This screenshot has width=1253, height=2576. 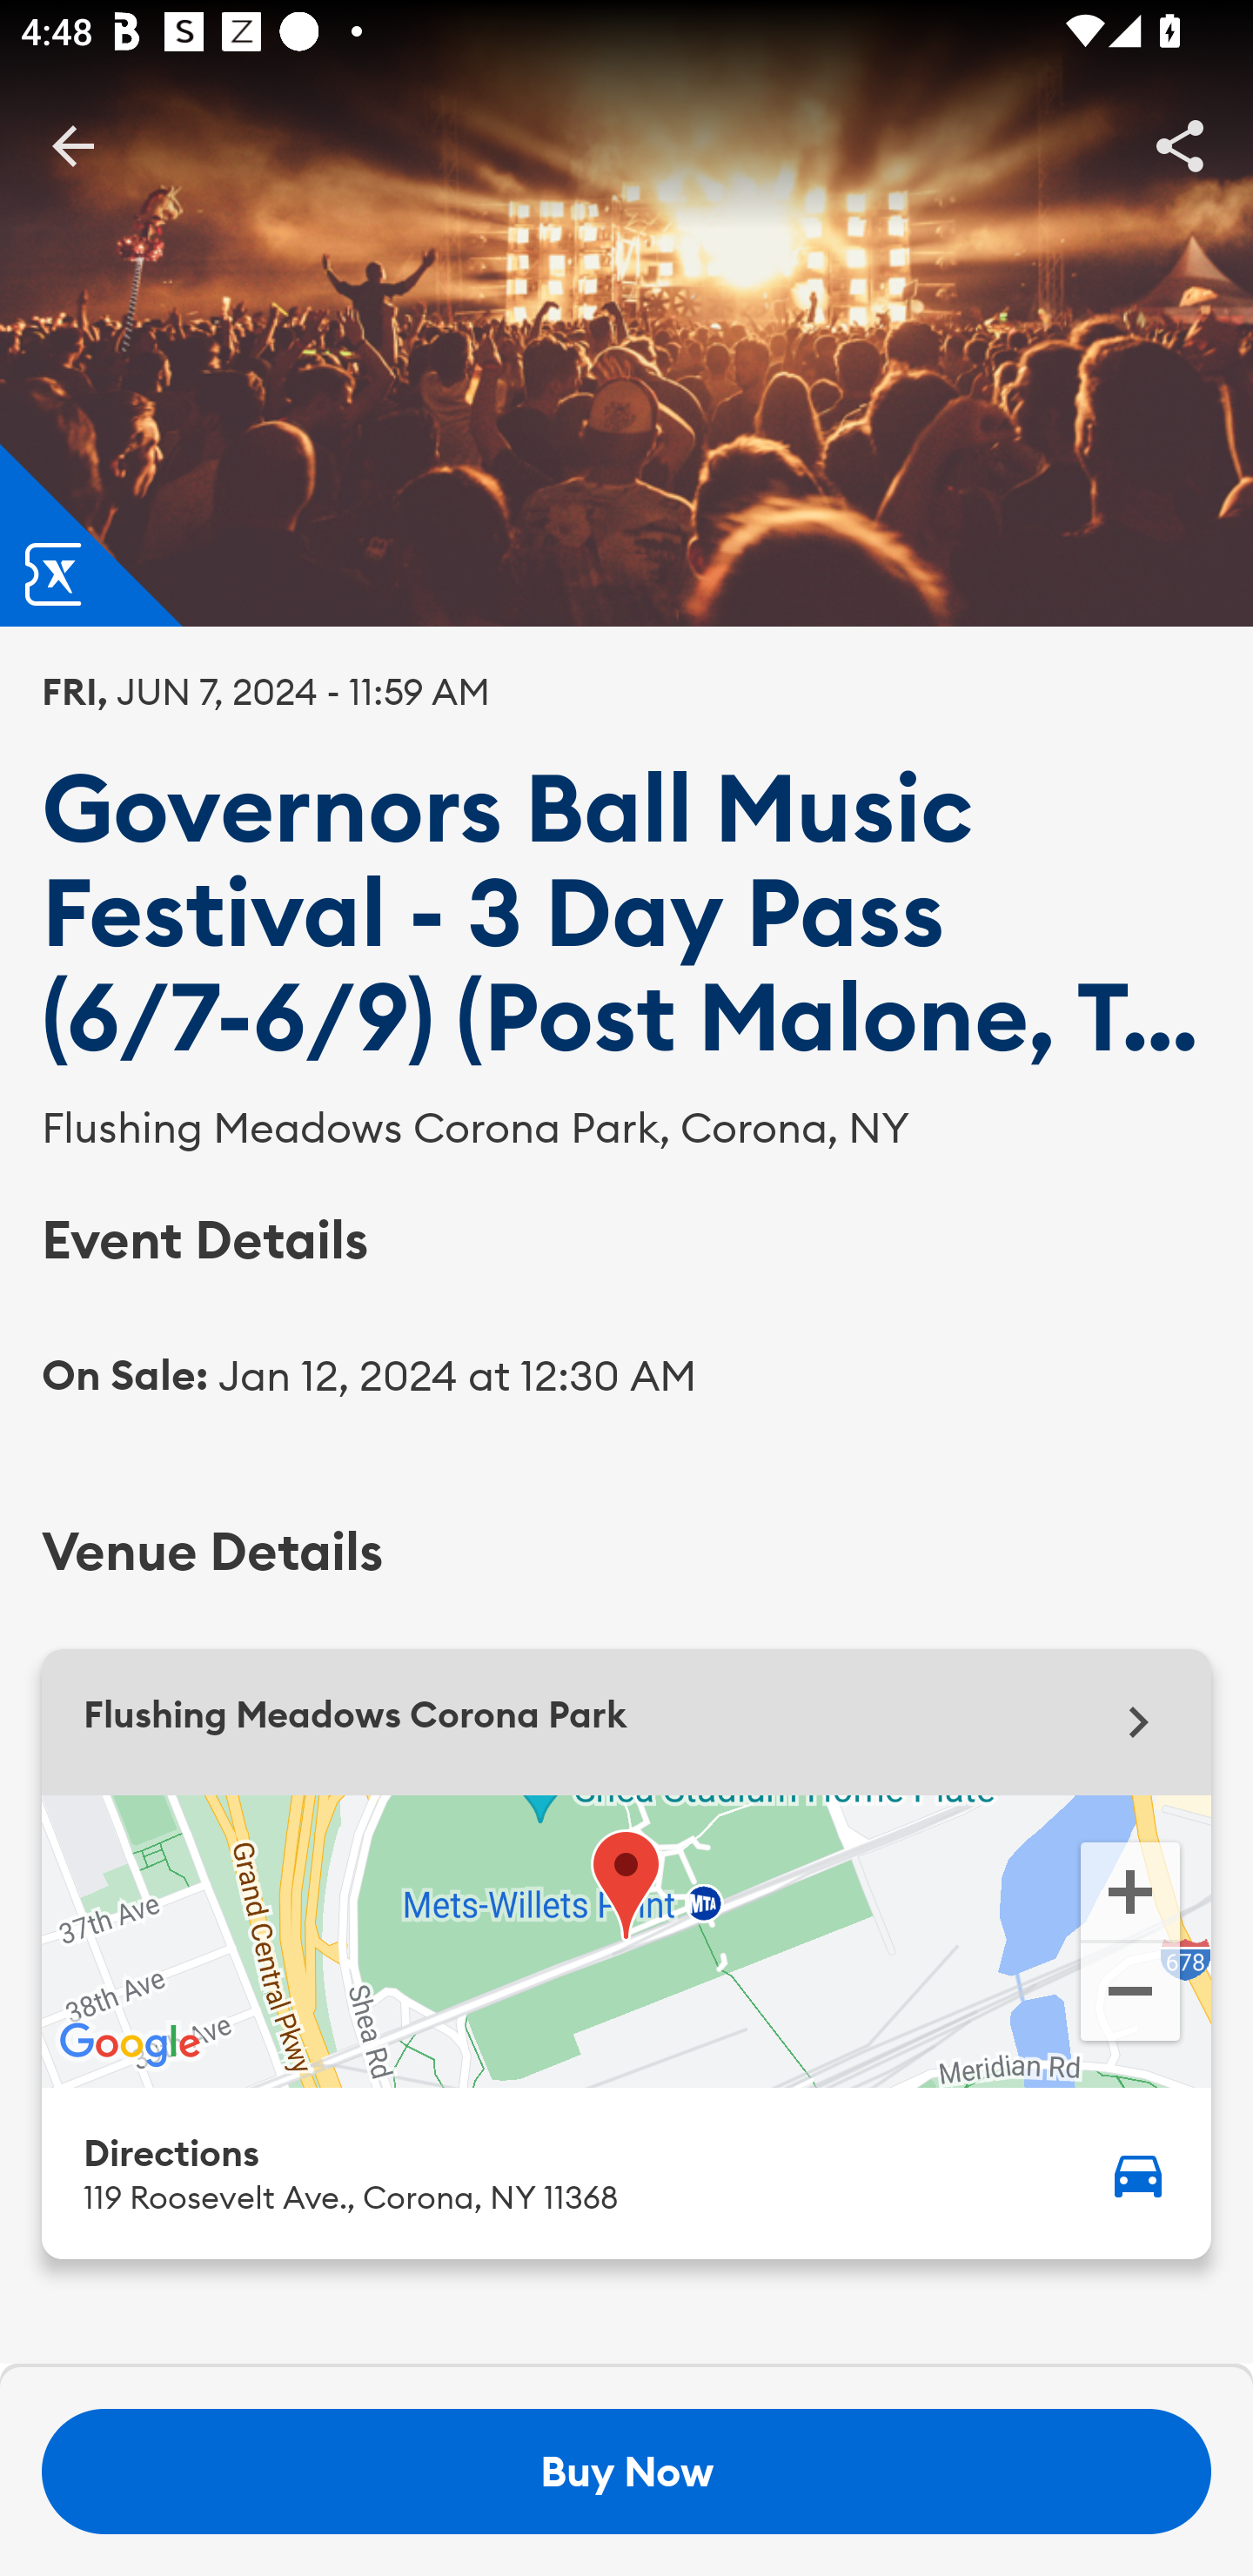 What do you see at coordinates (1129, 1995) in the screenshot?
I see `Zoom out` at bounding box center [1129, 1995].